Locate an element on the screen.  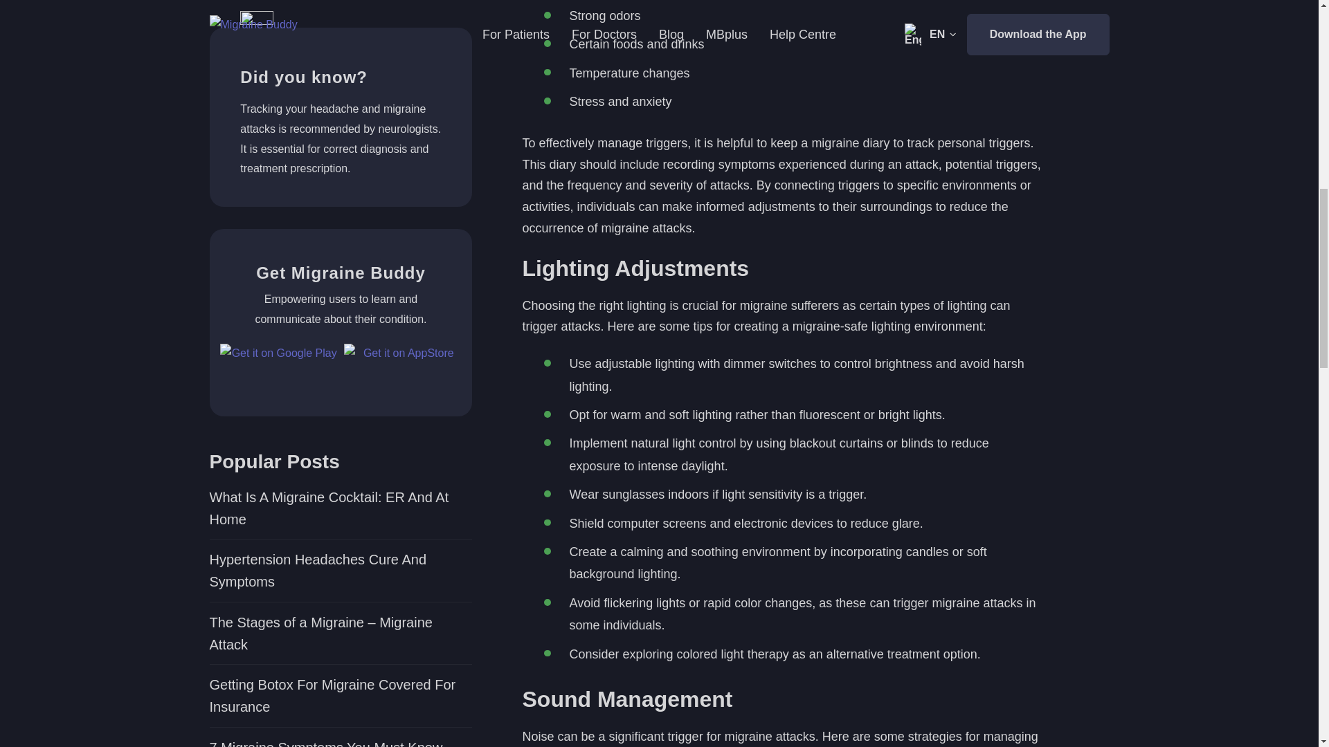
7 Migraine Symptoms You Must Know is located at coordinates (340, 108).